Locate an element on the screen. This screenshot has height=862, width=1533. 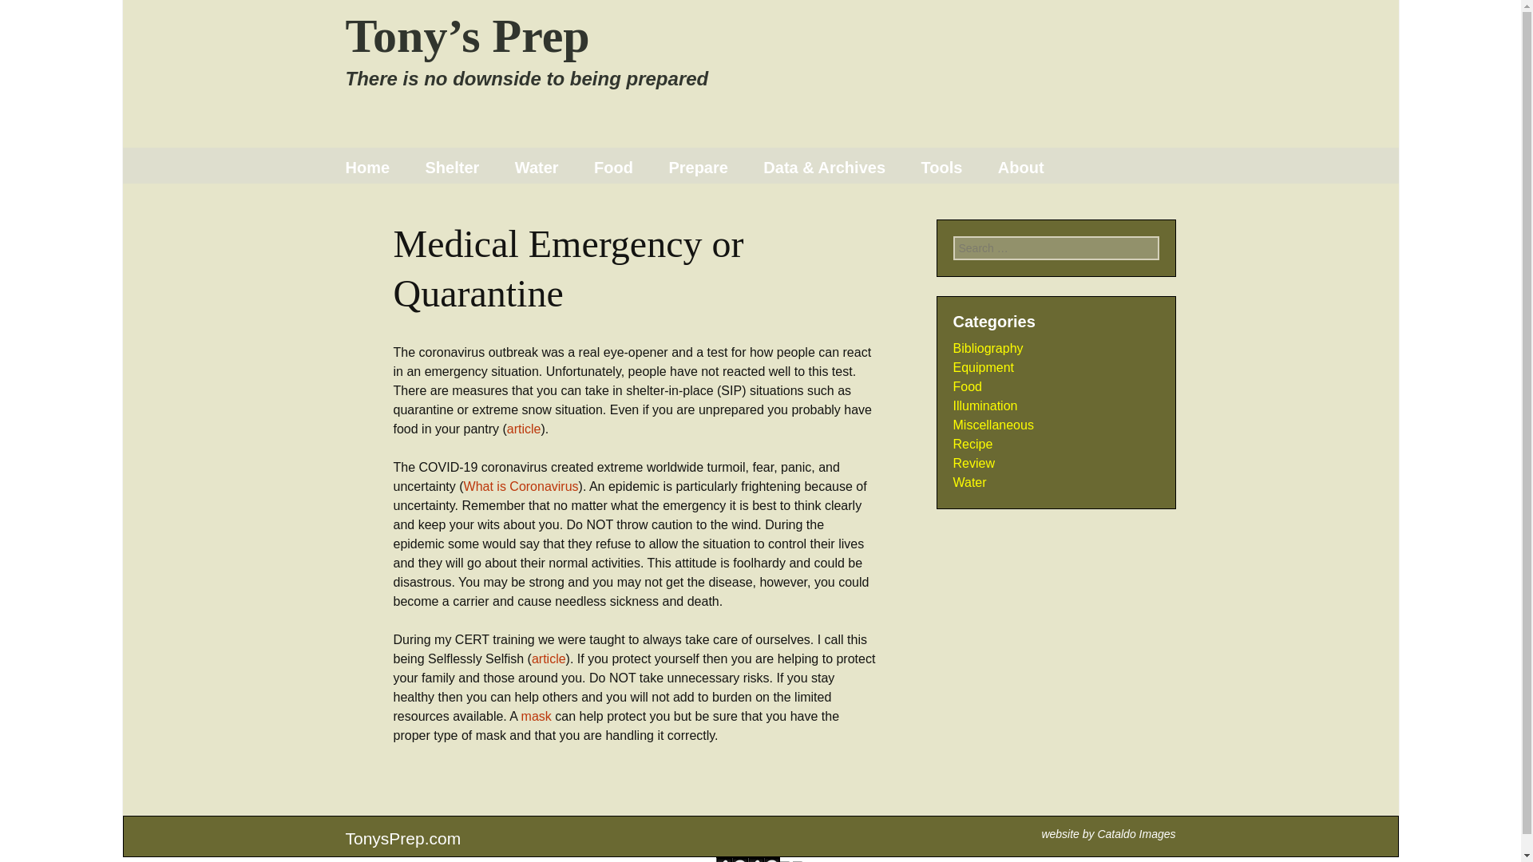
Emergencies is located at coordinates (732, 208).